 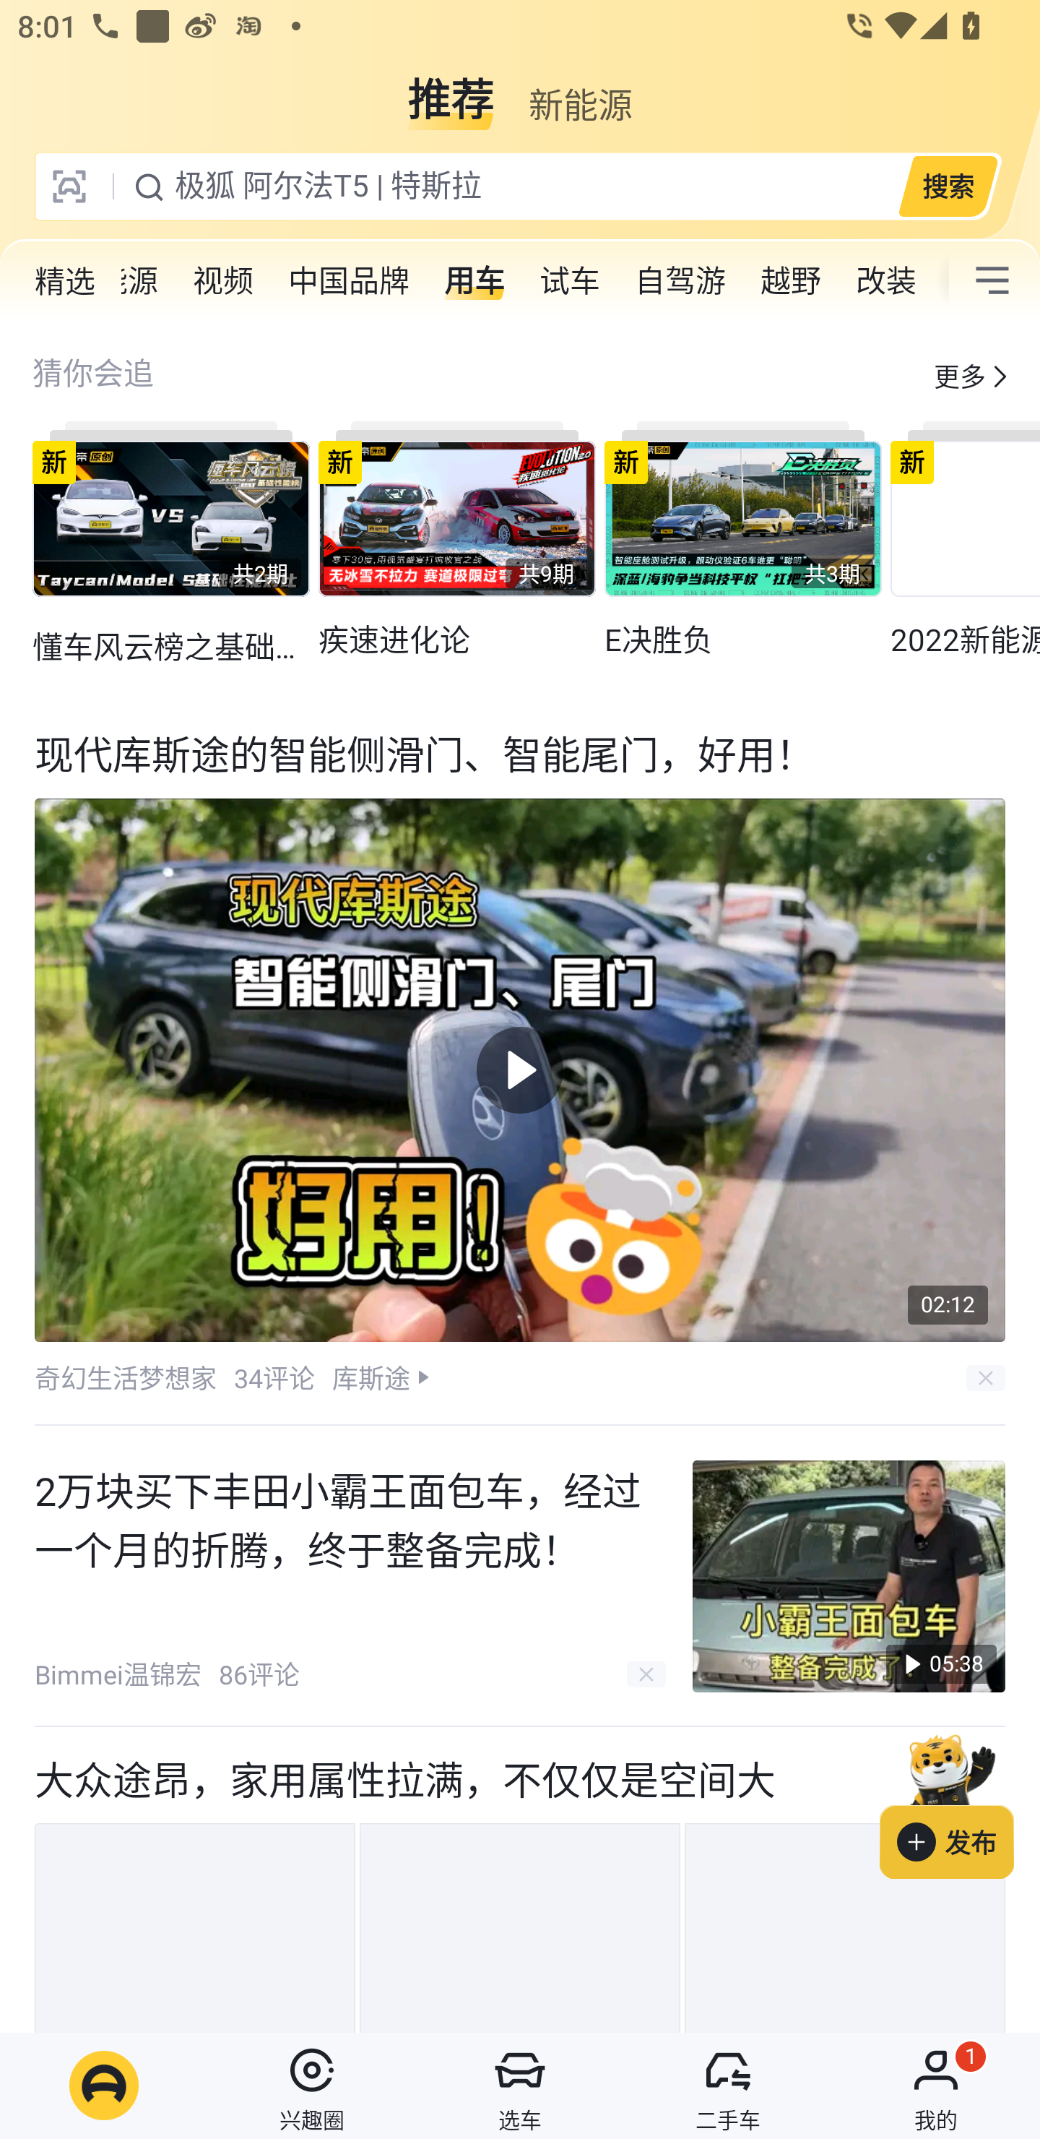 What do you see at coordinates (680, 280) in the screenshot?
I see `自驾游` at bounding box center [680, 280].